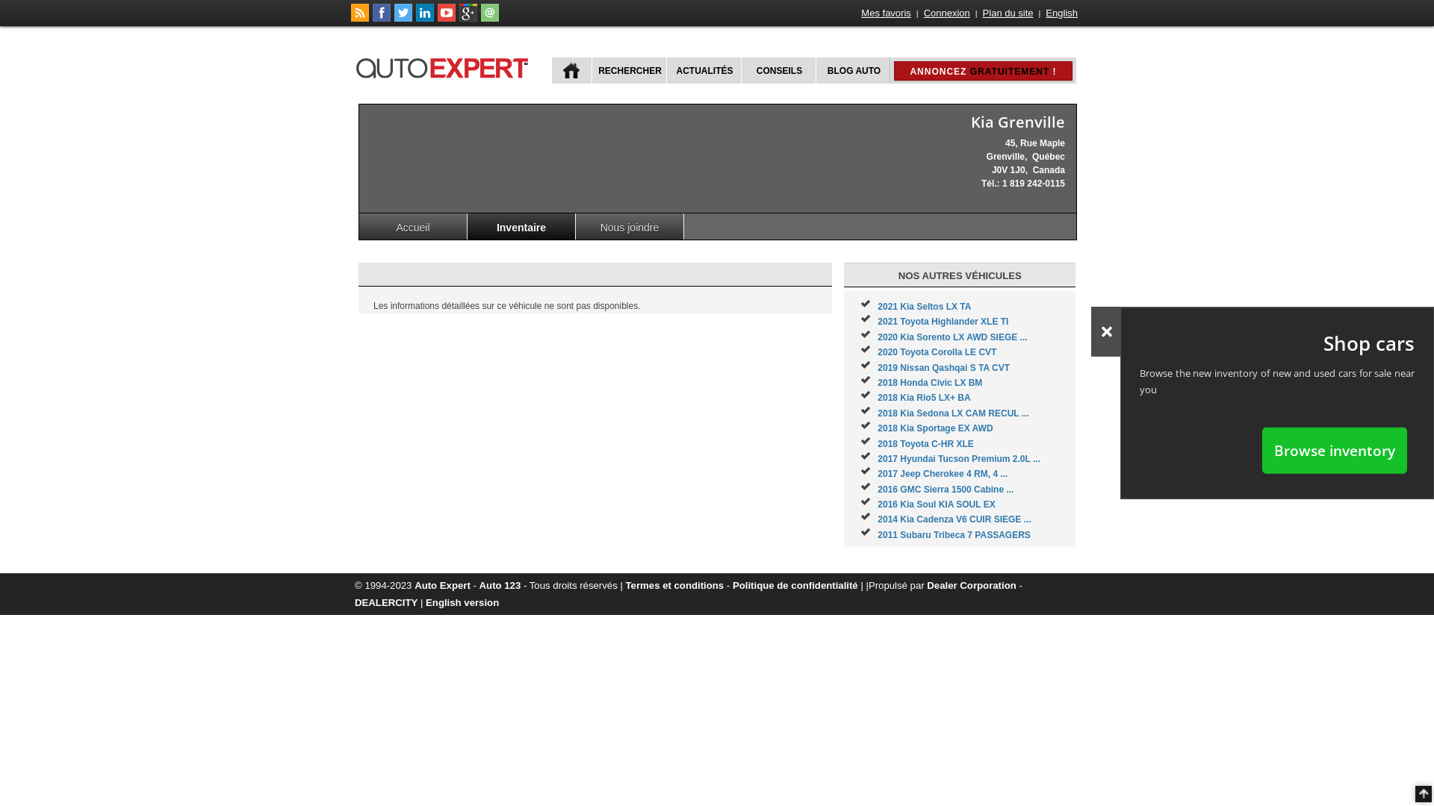 The width and height of the screenshot is (1434, 806). I want to click on Suivez autoExpert.ca sur Facebook, so click(382, 19).